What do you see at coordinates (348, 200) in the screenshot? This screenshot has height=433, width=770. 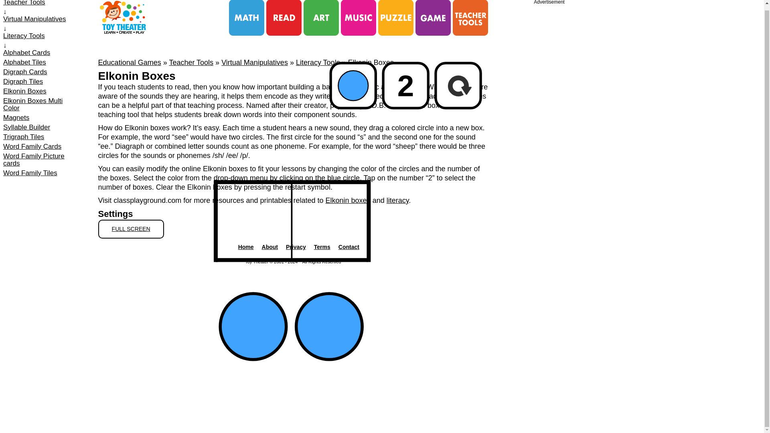 I see `Elkonin boxes` at bounding box center [348, 200].